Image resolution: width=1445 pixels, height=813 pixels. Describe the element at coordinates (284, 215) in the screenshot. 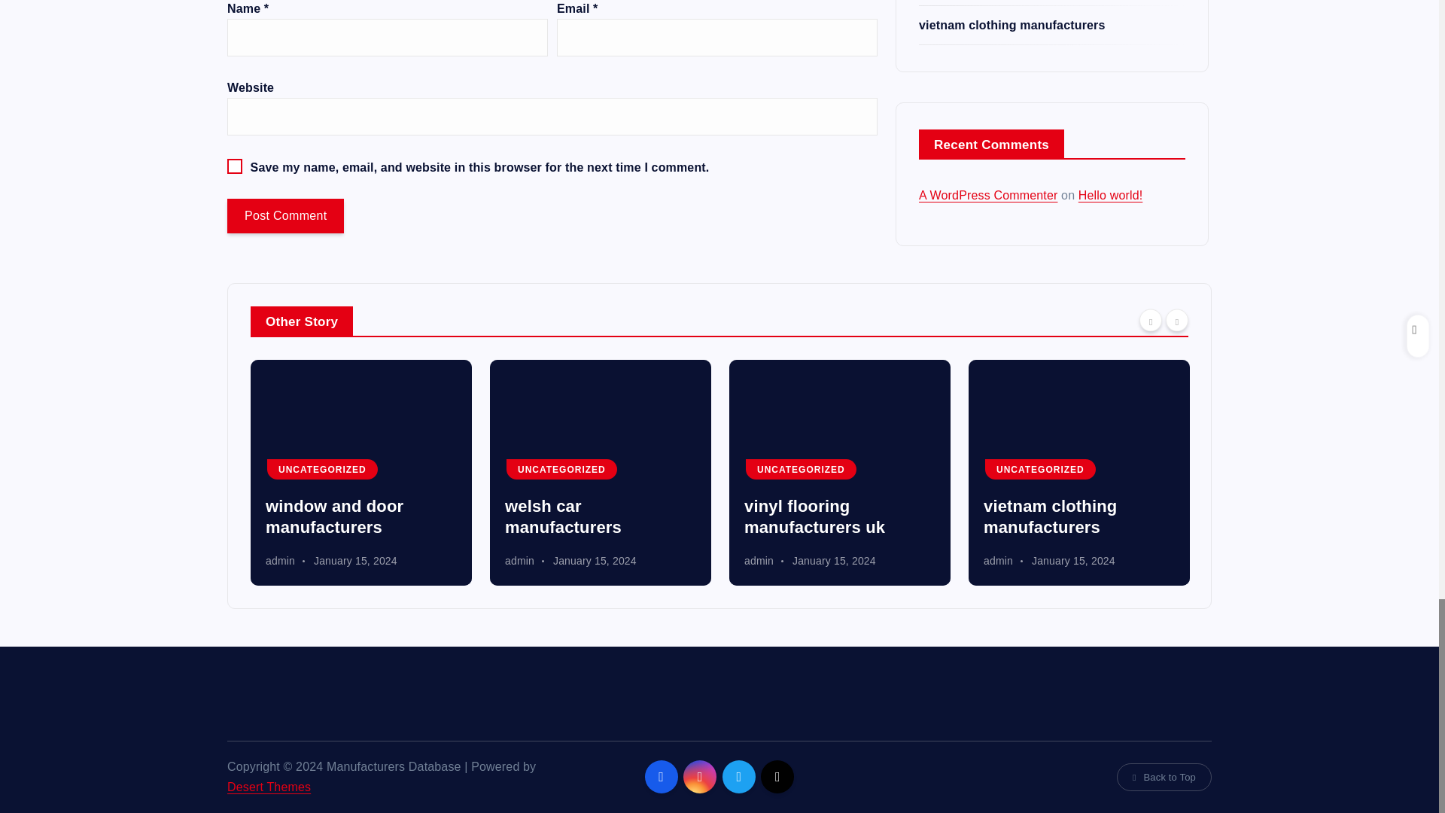

I see `Post Comment` at that location.